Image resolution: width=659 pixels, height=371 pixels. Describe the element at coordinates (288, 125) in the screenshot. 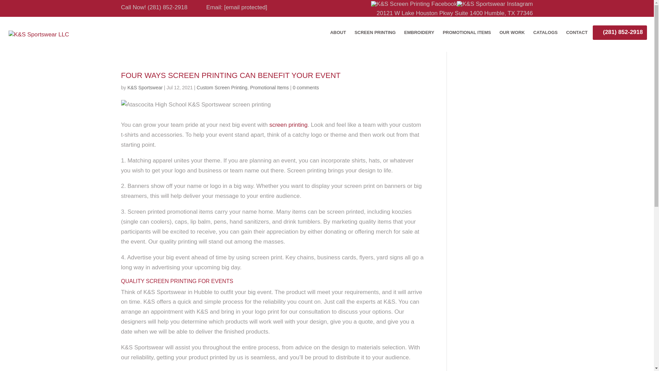

I see `Humble TX Custom Screen Printing Services` at that location.